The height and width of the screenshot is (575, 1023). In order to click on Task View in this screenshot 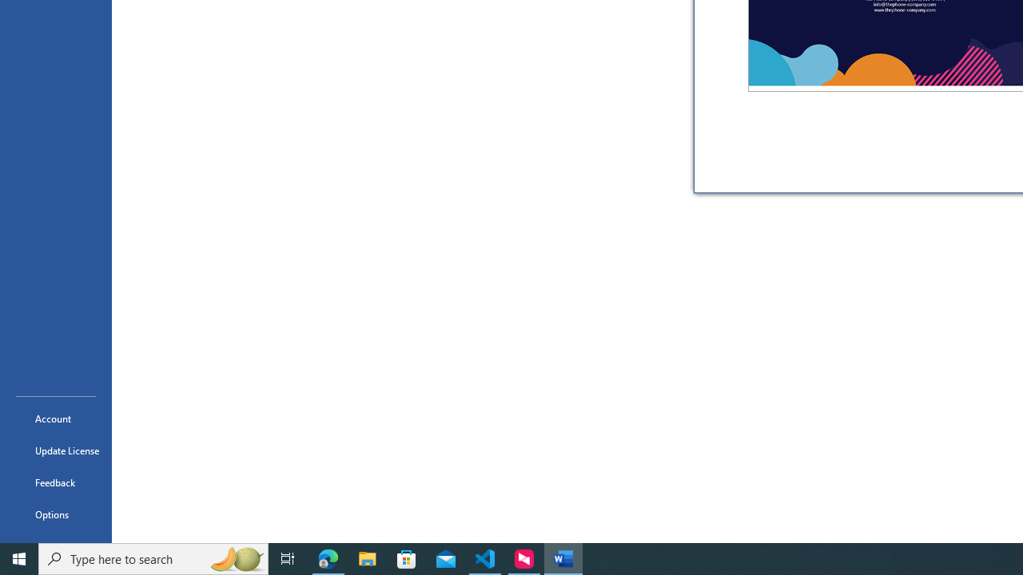, I will do `click(288, 559)`.